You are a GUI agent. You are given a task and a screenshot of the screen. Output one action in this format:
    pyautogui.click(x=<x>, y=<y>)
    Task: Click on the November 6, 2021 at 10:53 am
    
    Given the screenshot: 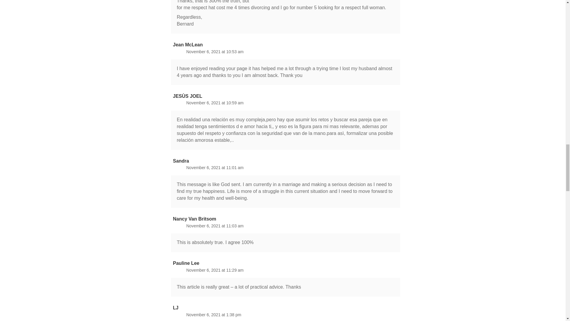 What is the action you would take?
    pyautogui.click(x=215, y=52)
    